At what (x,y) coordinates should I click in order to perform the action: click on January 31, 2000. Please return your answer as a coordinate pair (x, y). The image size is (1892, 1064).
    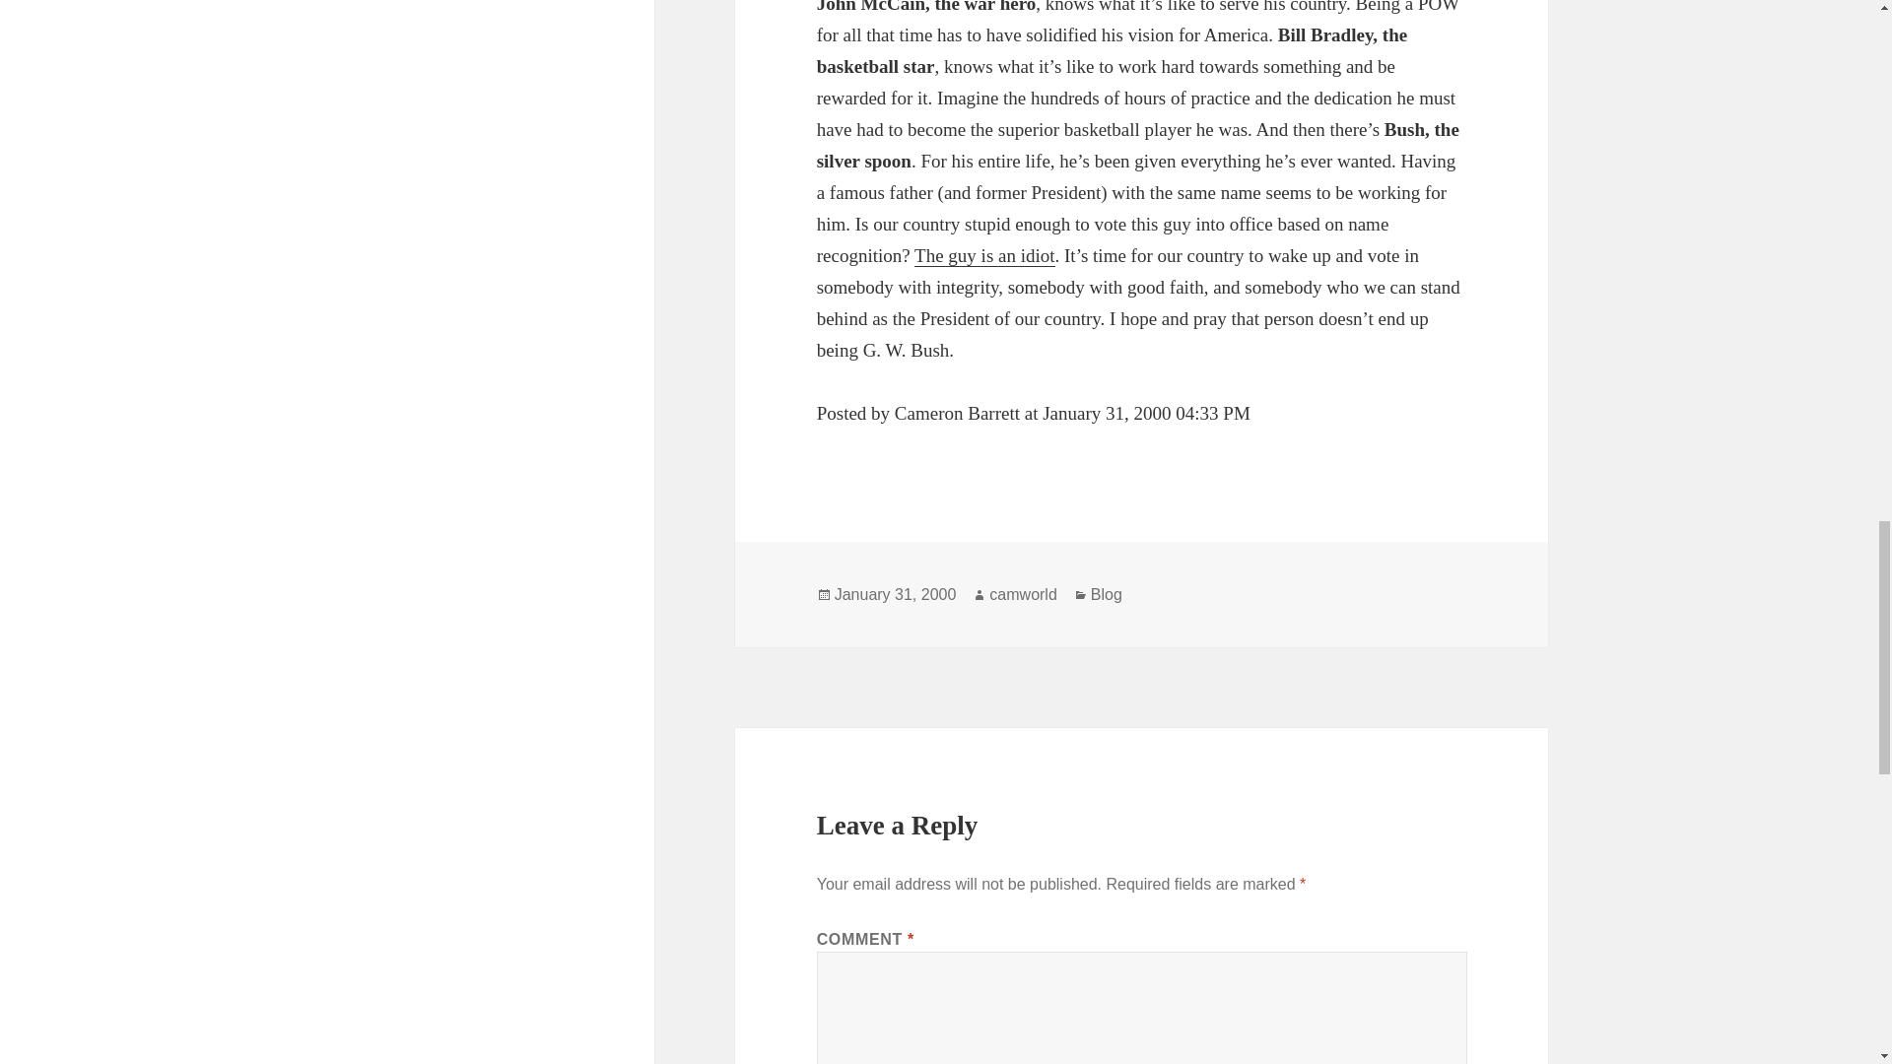
    Looking at the image, I should click on (895, 595).